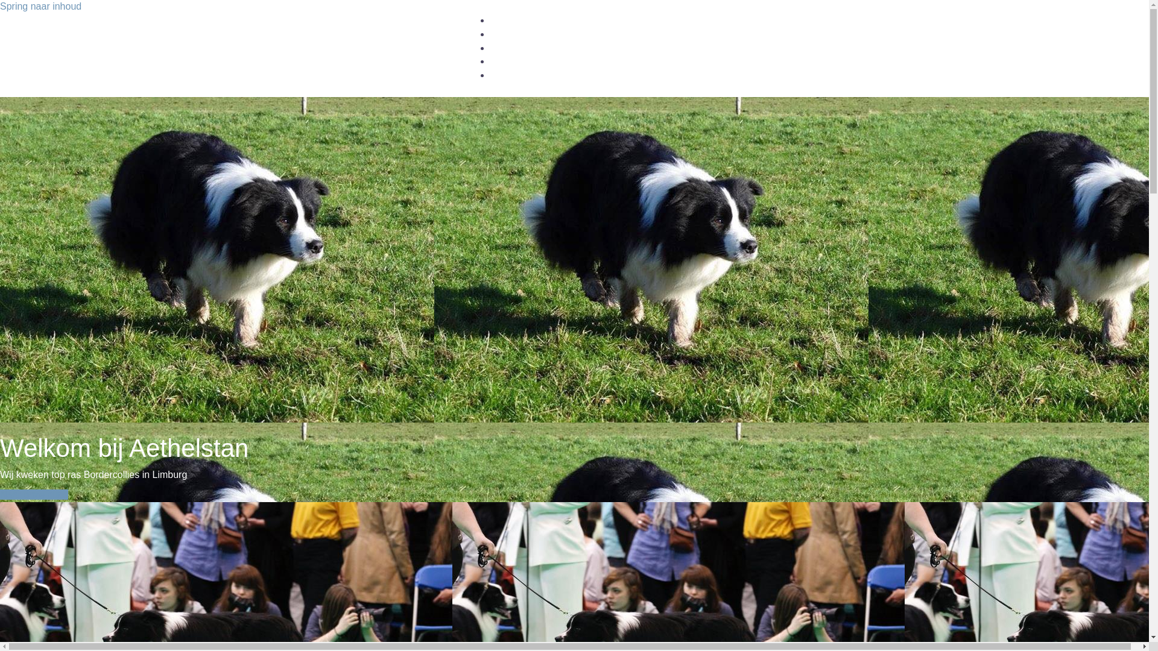 This screenshot has height=651, width=1158. Describe the element at coordinates (515, 34) in the screenshot. I see `Onze honden` at that location.